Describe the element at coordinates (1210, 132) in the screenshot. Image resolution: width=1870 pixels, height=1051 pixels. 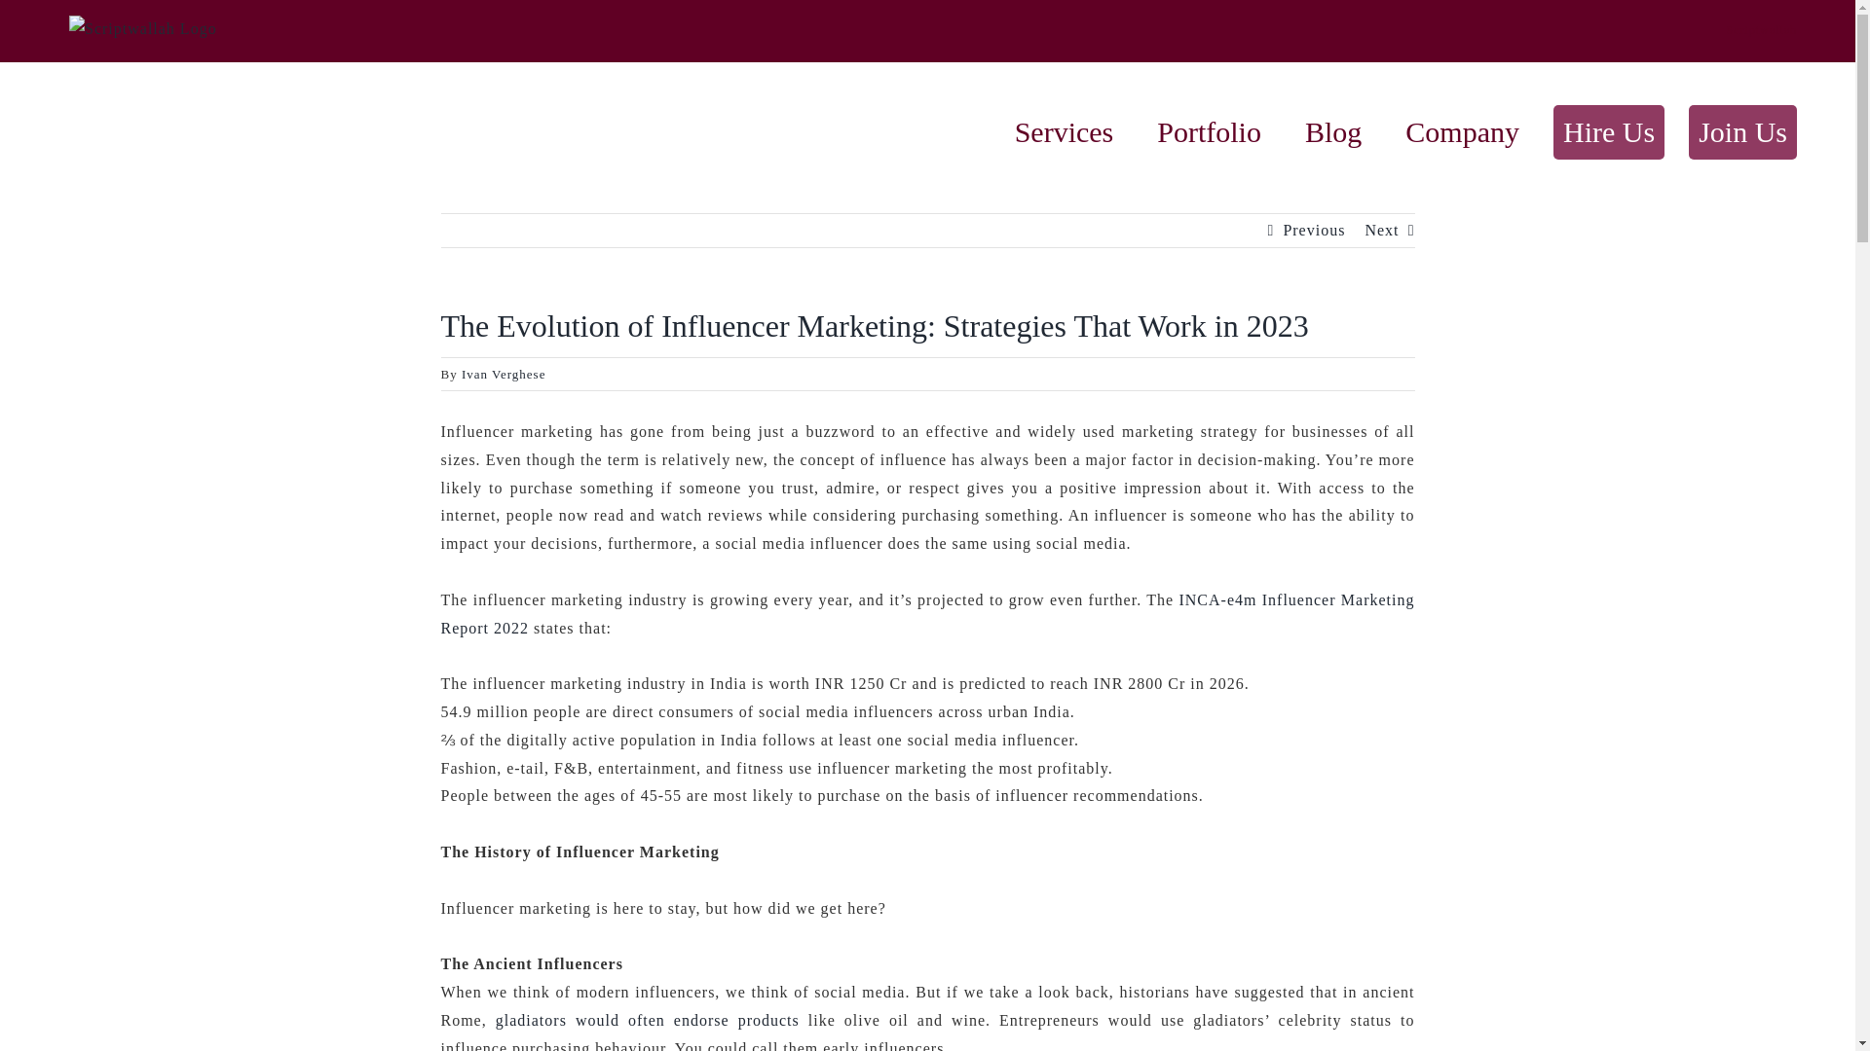
I see `Portfolio` at that location.